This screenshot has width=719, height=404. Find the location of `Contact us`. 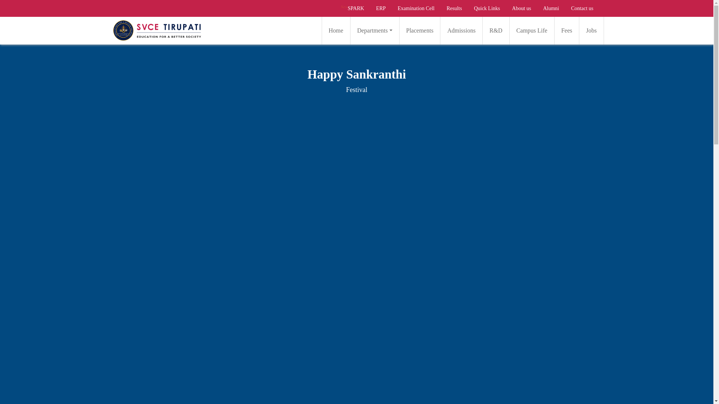

Contact us is located at coordinates (582, 8).